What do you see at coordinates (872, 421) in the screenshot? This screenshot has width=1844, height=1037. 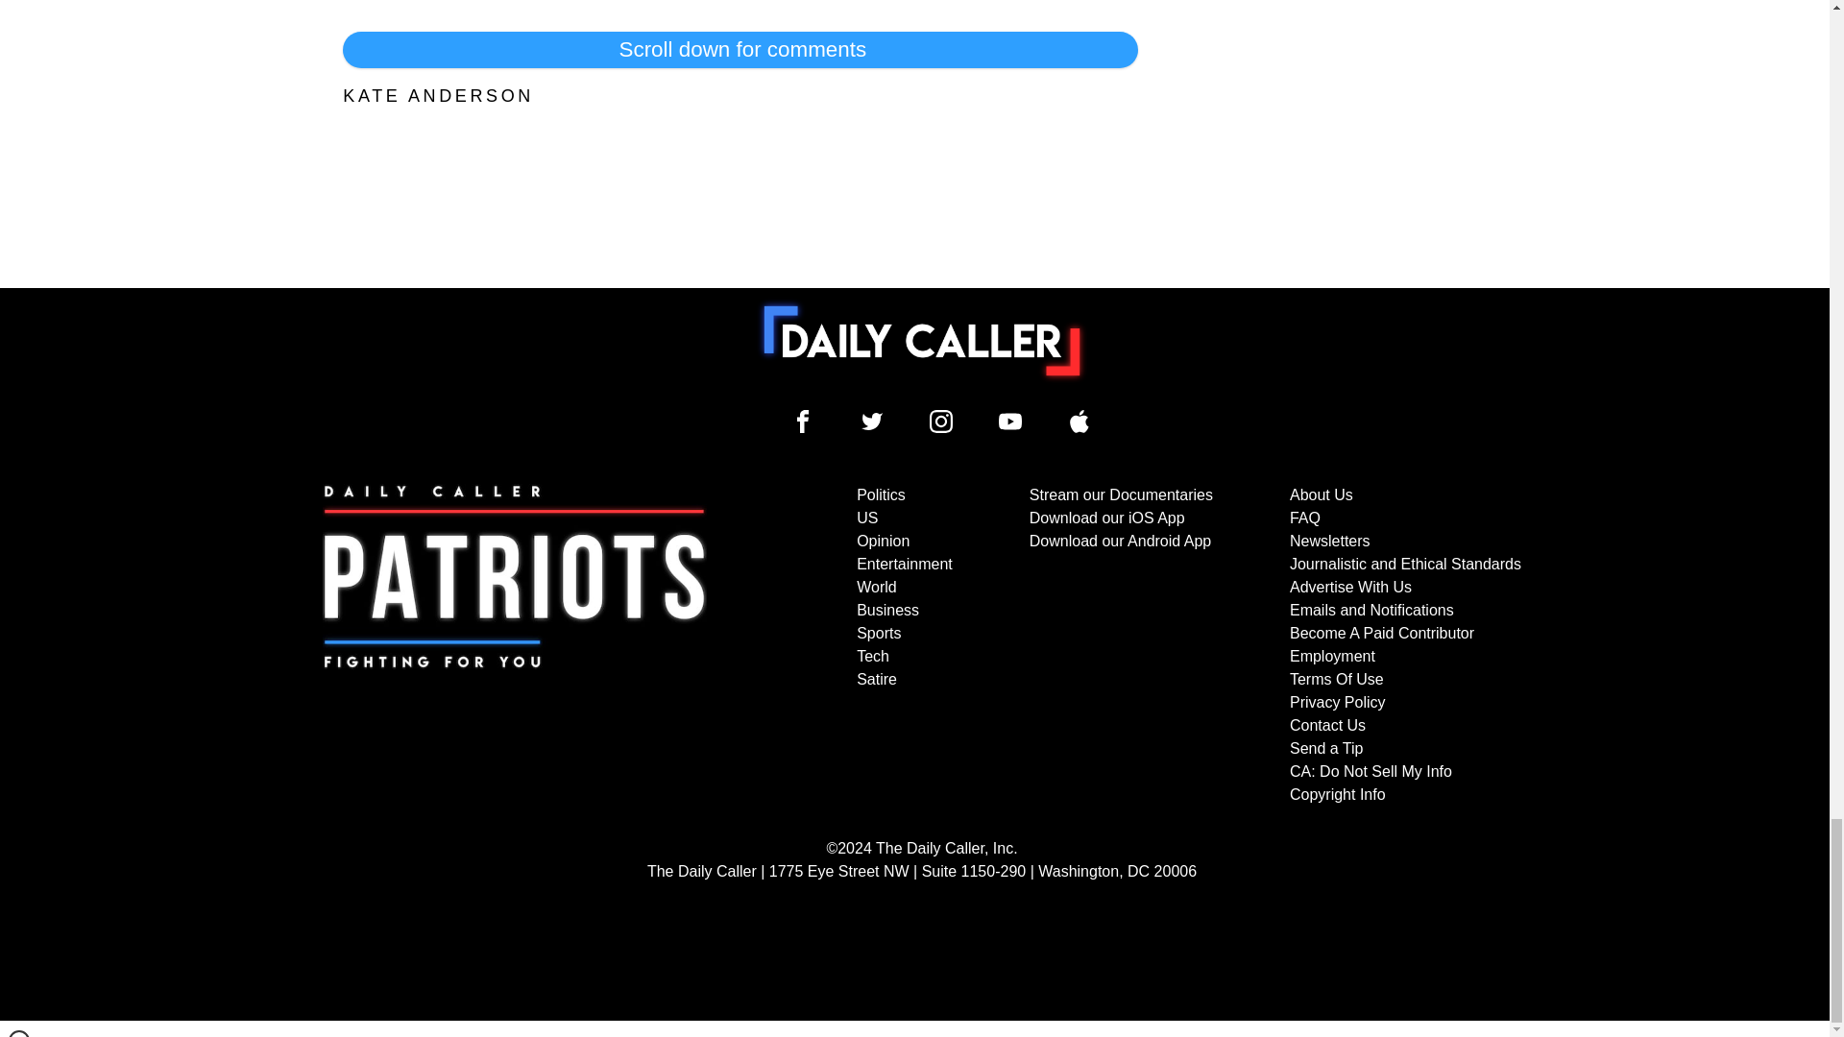 I see `Daily Caller Twitter` at bounding box center [872, 421].